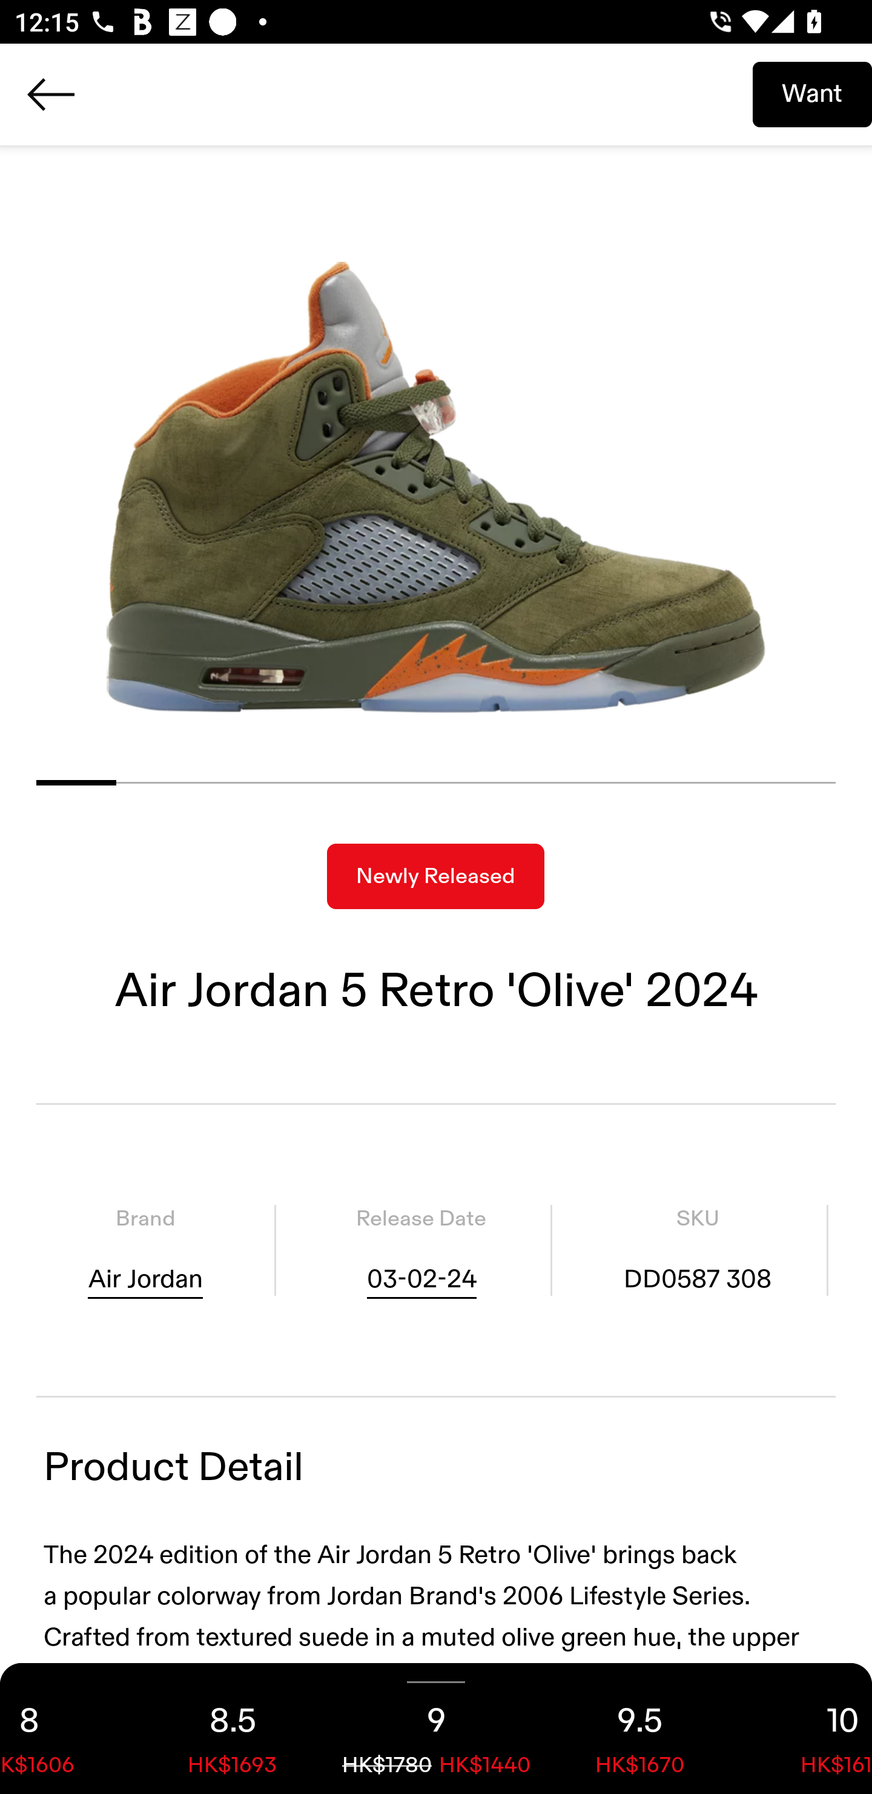  I want to click on 9 HK$1780 HK$1440, so click(436, 1729).